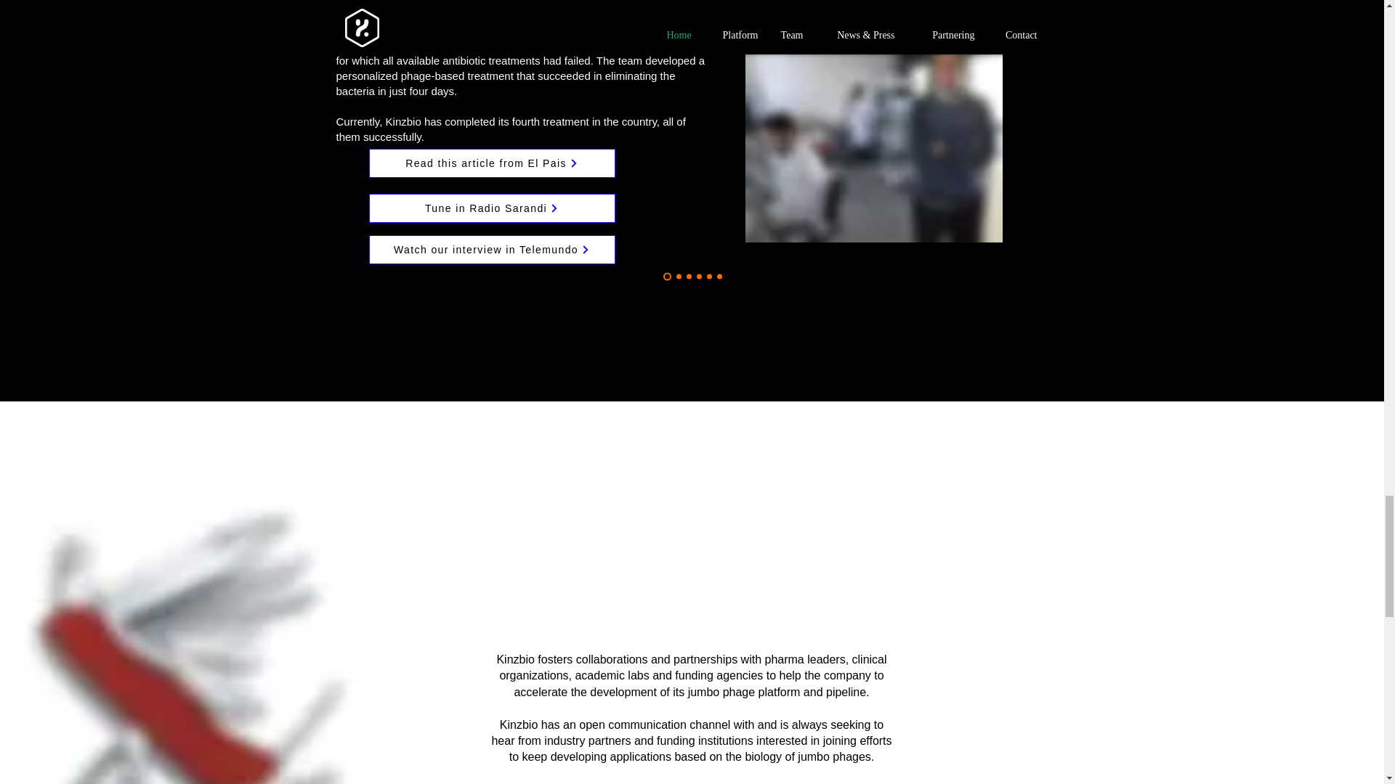 The width and height of the screenshot is (1395, 784). Describe the element at coordinates (492, 250) in the screenshot. I see `Watch our interview in Telemundo` at that location.